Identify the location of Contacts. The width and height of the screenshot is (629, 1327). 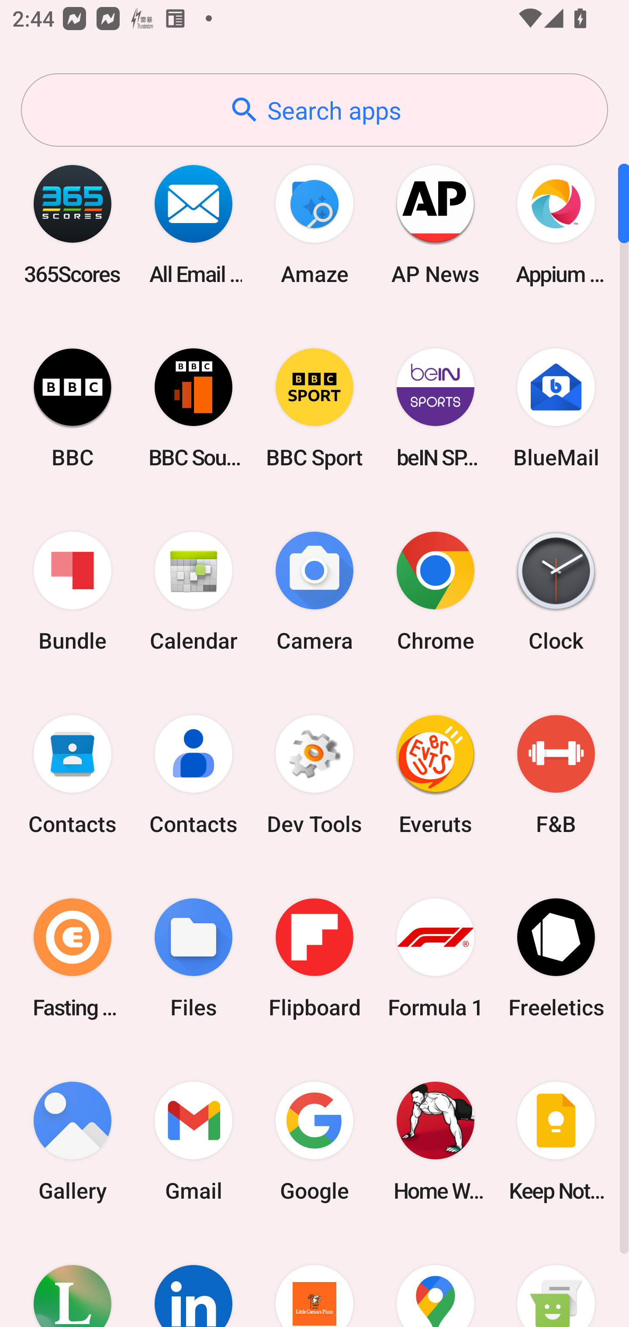
(73, 775).